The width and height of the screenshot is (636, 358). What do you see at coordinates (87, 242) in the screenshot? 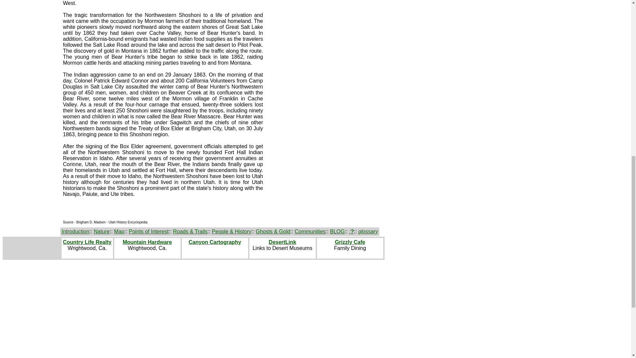
I see `Country Life Realty` at bounding box center [87, 242].